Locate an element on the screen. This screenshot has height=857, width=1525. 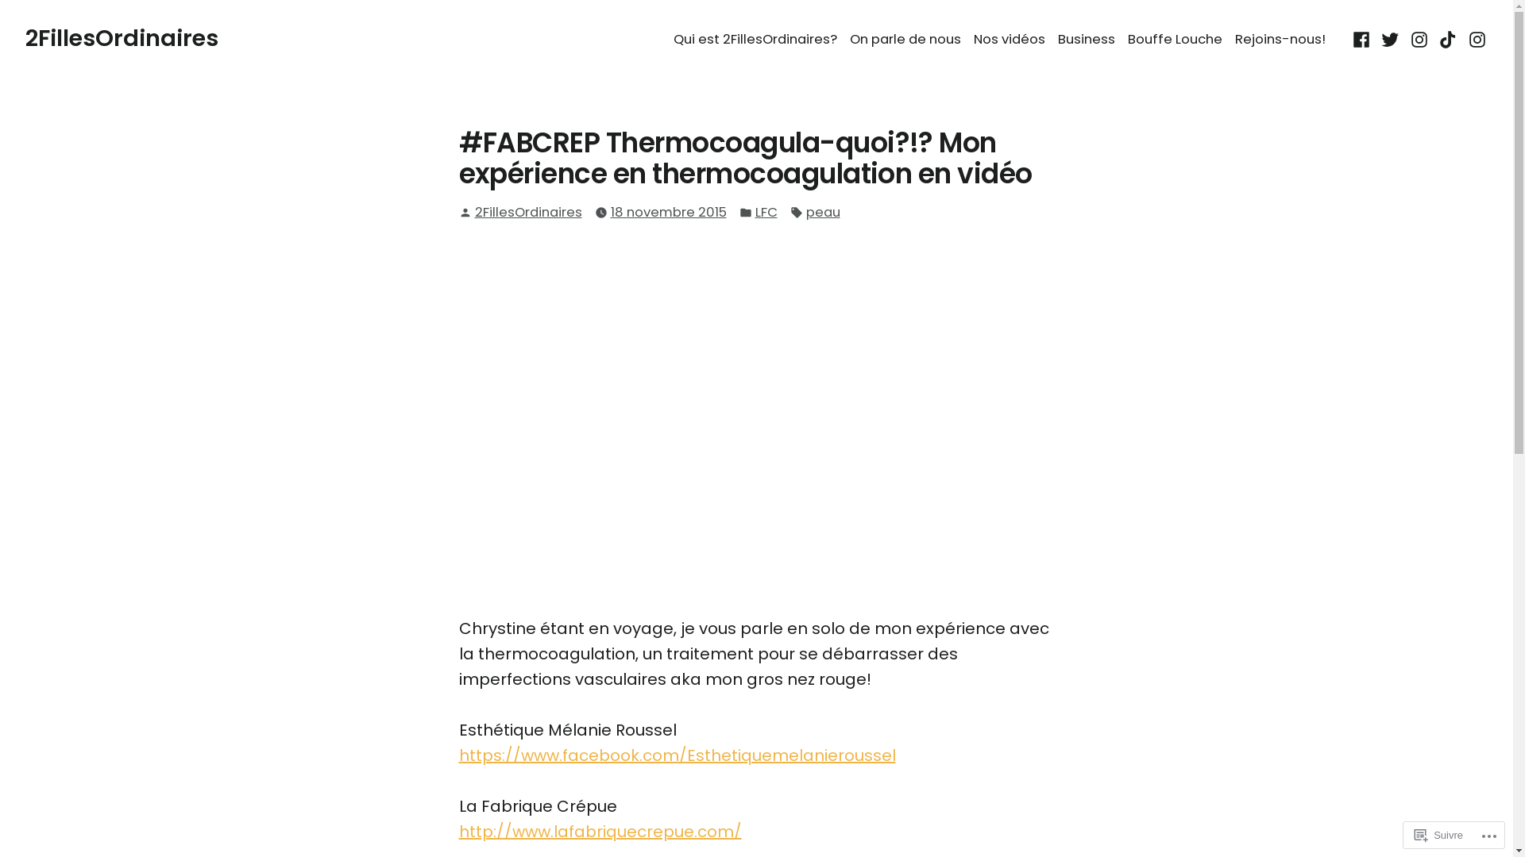
2FillesOrdinaires is located at coordinates (122, 38).